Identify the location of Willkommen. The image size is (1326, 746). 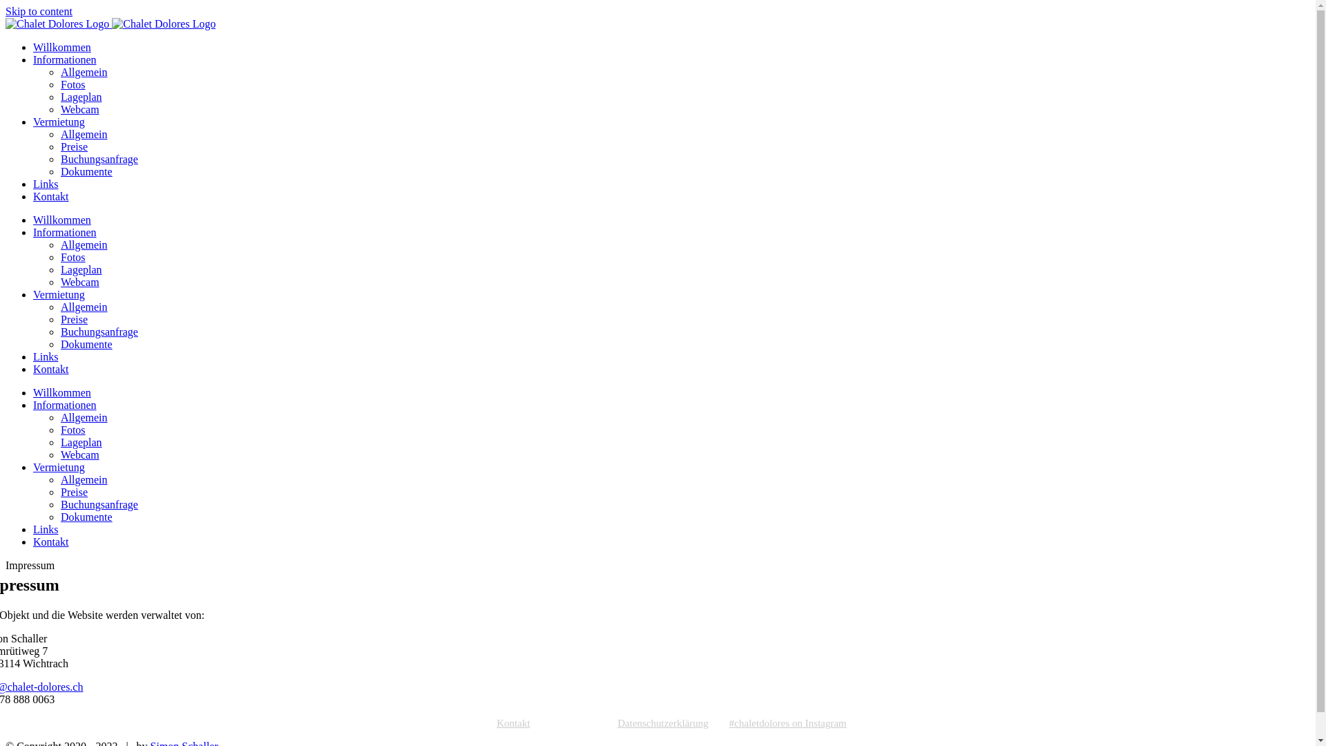
(62, 47).